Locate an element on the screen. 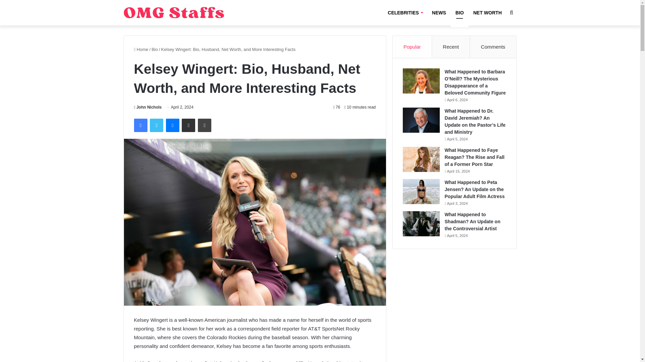 This screenshot has height=362, width=645. Twitter is located at coordinates (156, 125).